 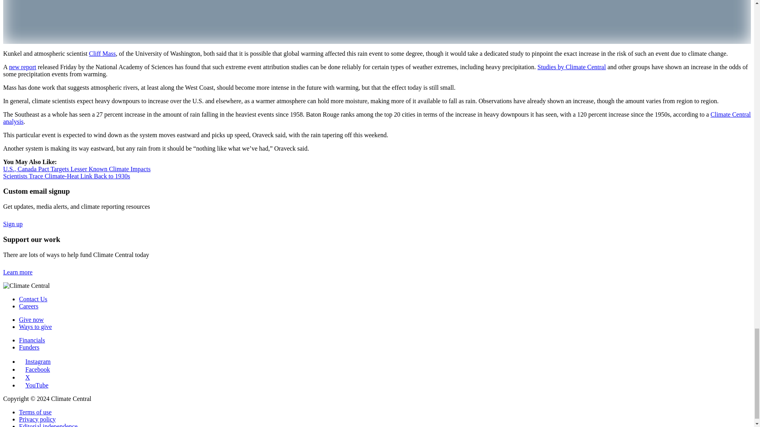 What do you see at coordinates (77, 169) in the screenshot?
I see `U.S., Canada Pact Targets Lesser Known Climate Impacts` at bounding box center [77, 169].